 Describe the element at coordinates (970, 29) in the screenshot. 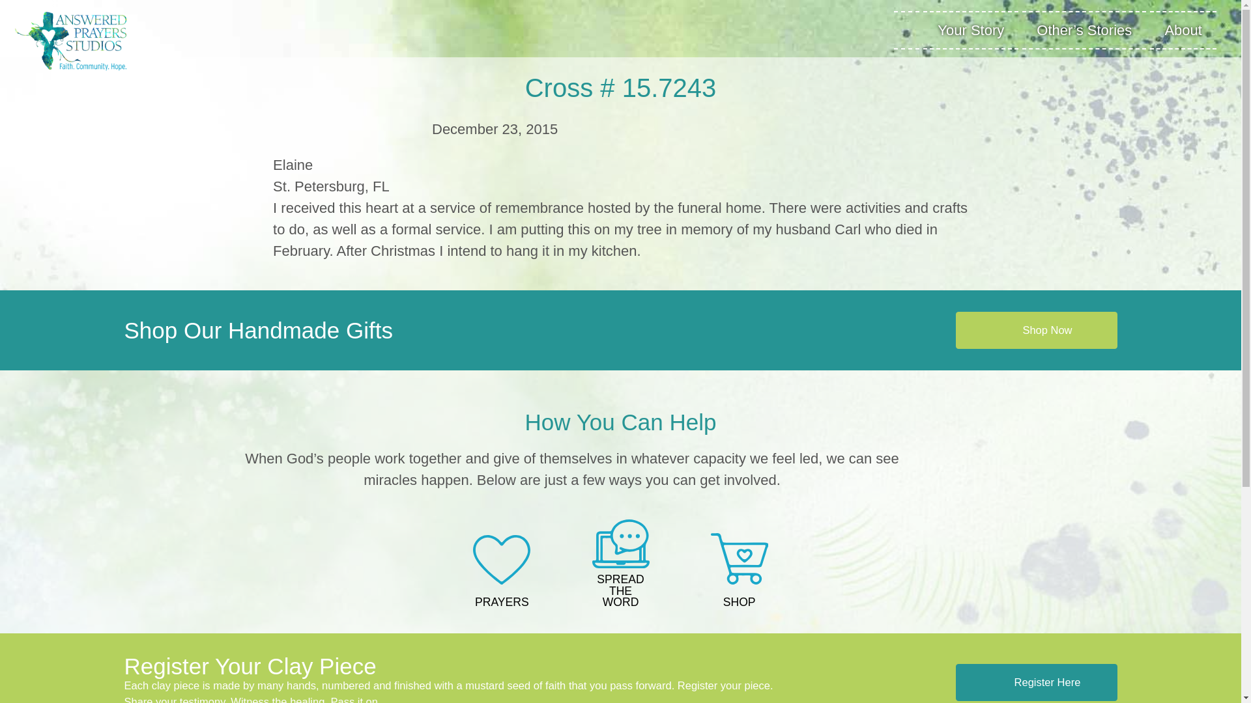

I see `Your Story` at that location.